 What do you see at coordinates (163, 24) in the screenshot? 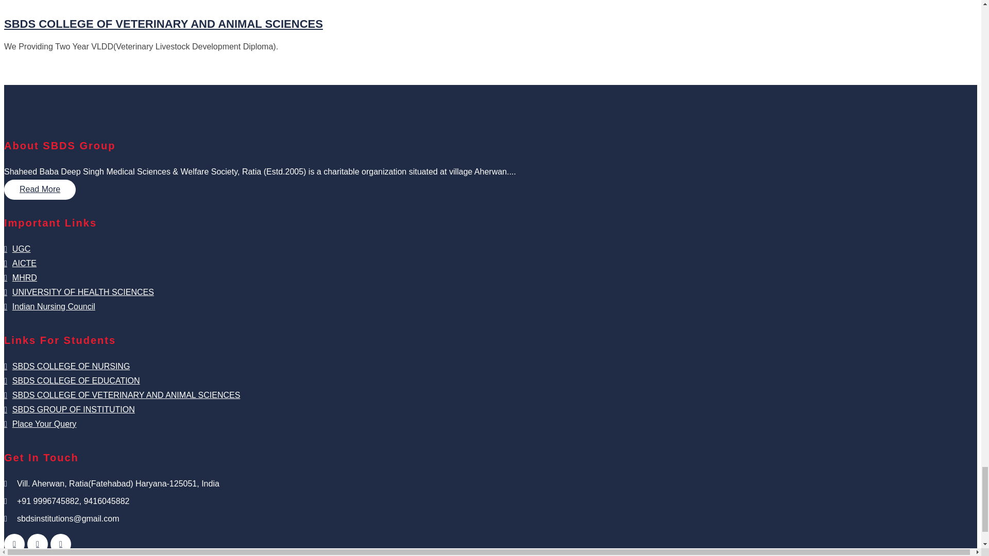
I see `SBDS COLLEGE OF VETERINARY AND ANIMAL SCIENCES` at bounding box center [163, 24].